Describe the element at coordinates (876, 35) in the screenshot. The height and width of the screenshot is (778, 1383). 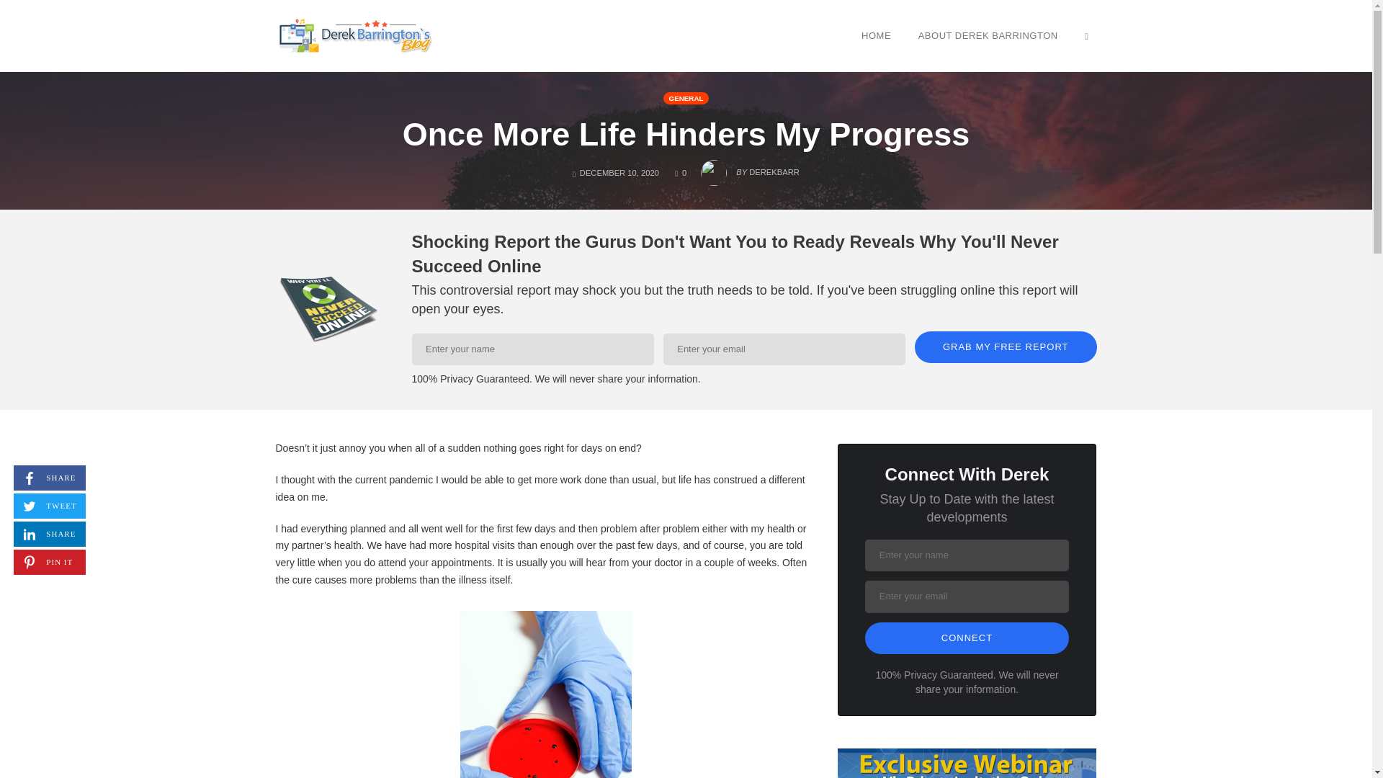
I see `Once More Life Hinders My Progress` at that location.